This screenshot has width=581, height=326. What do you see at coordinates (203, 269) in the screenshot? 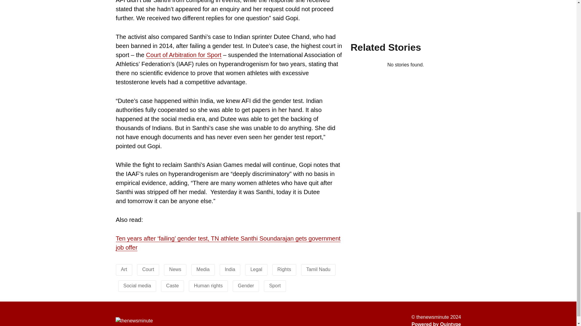
I see `Media` at bounding box center [203, 269].